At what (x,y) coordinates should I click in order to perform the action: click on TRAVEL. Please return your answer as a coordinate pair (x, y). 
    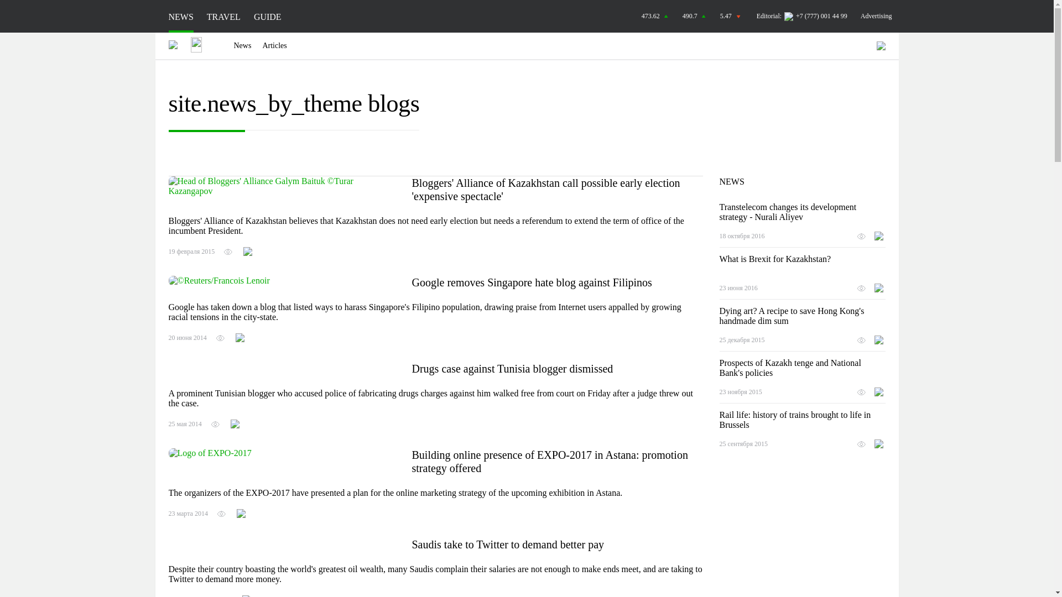
    Looking at the image, I should click on (223, 17).